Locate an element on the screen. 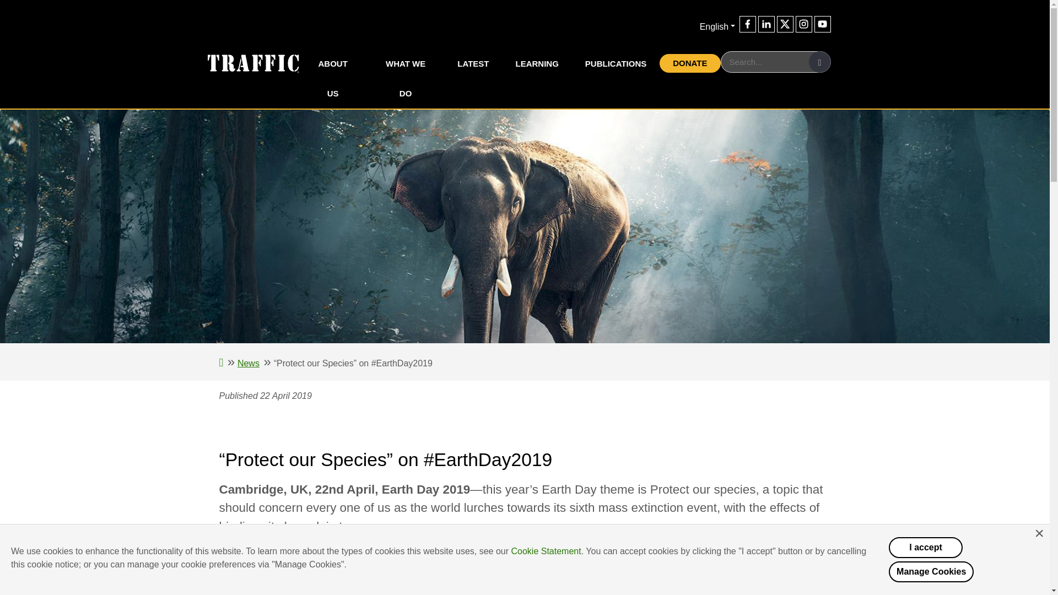  WHAT WE DO is located at coordinates (406, 78).